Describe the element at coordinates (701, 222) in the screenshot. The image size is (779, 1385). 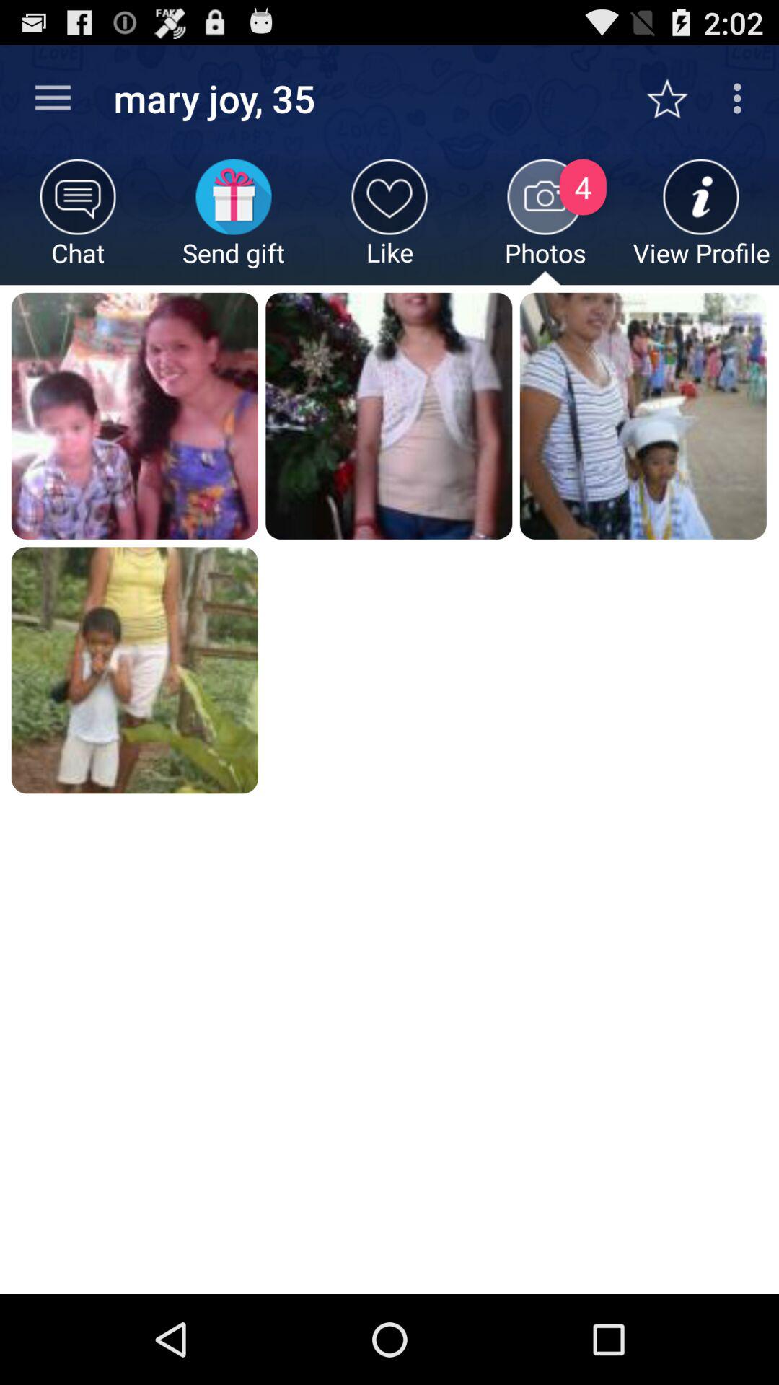
I see `tap the icon to the right of photos icon` at that location.